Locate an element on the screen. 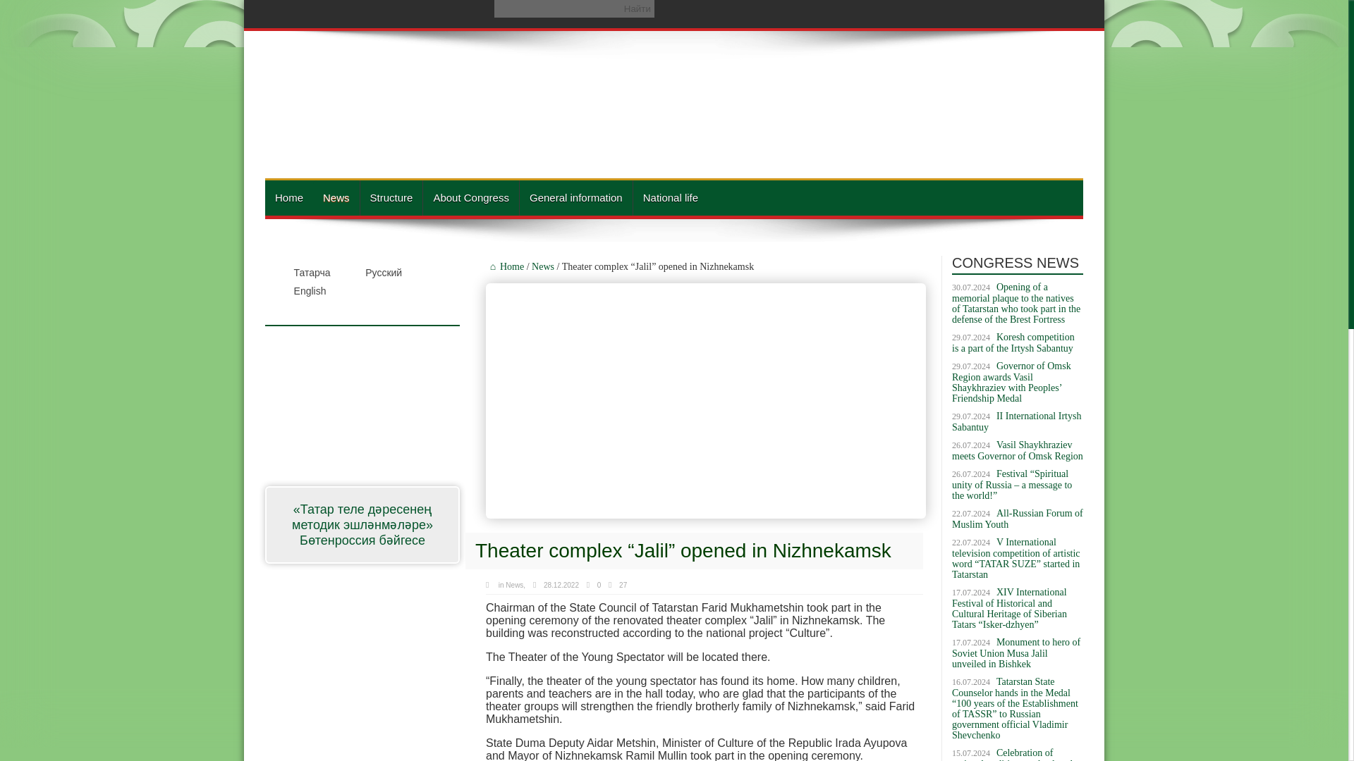  English is located at coordinates (299, 290).